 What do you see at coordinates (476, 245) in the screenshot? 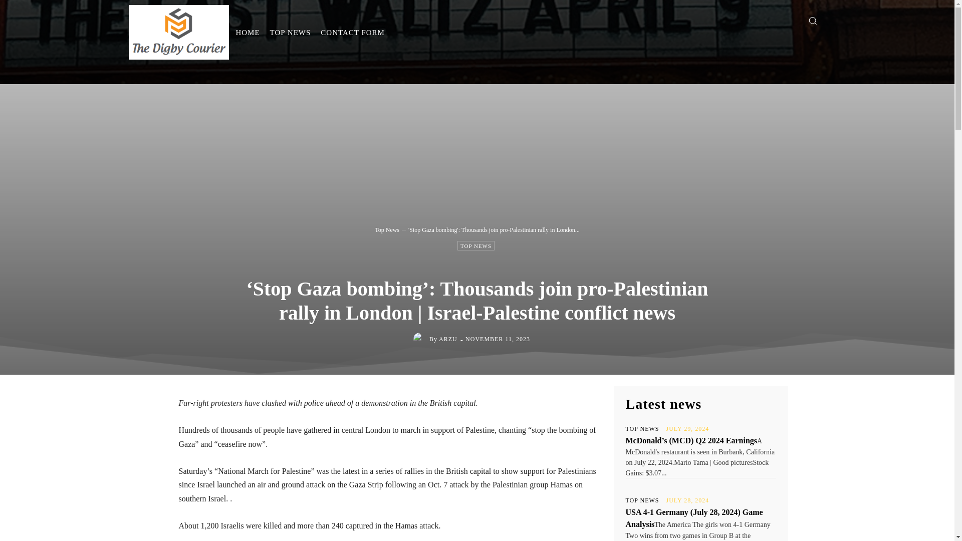
I see `TOP NEWS` at bounding box center [476, 245].